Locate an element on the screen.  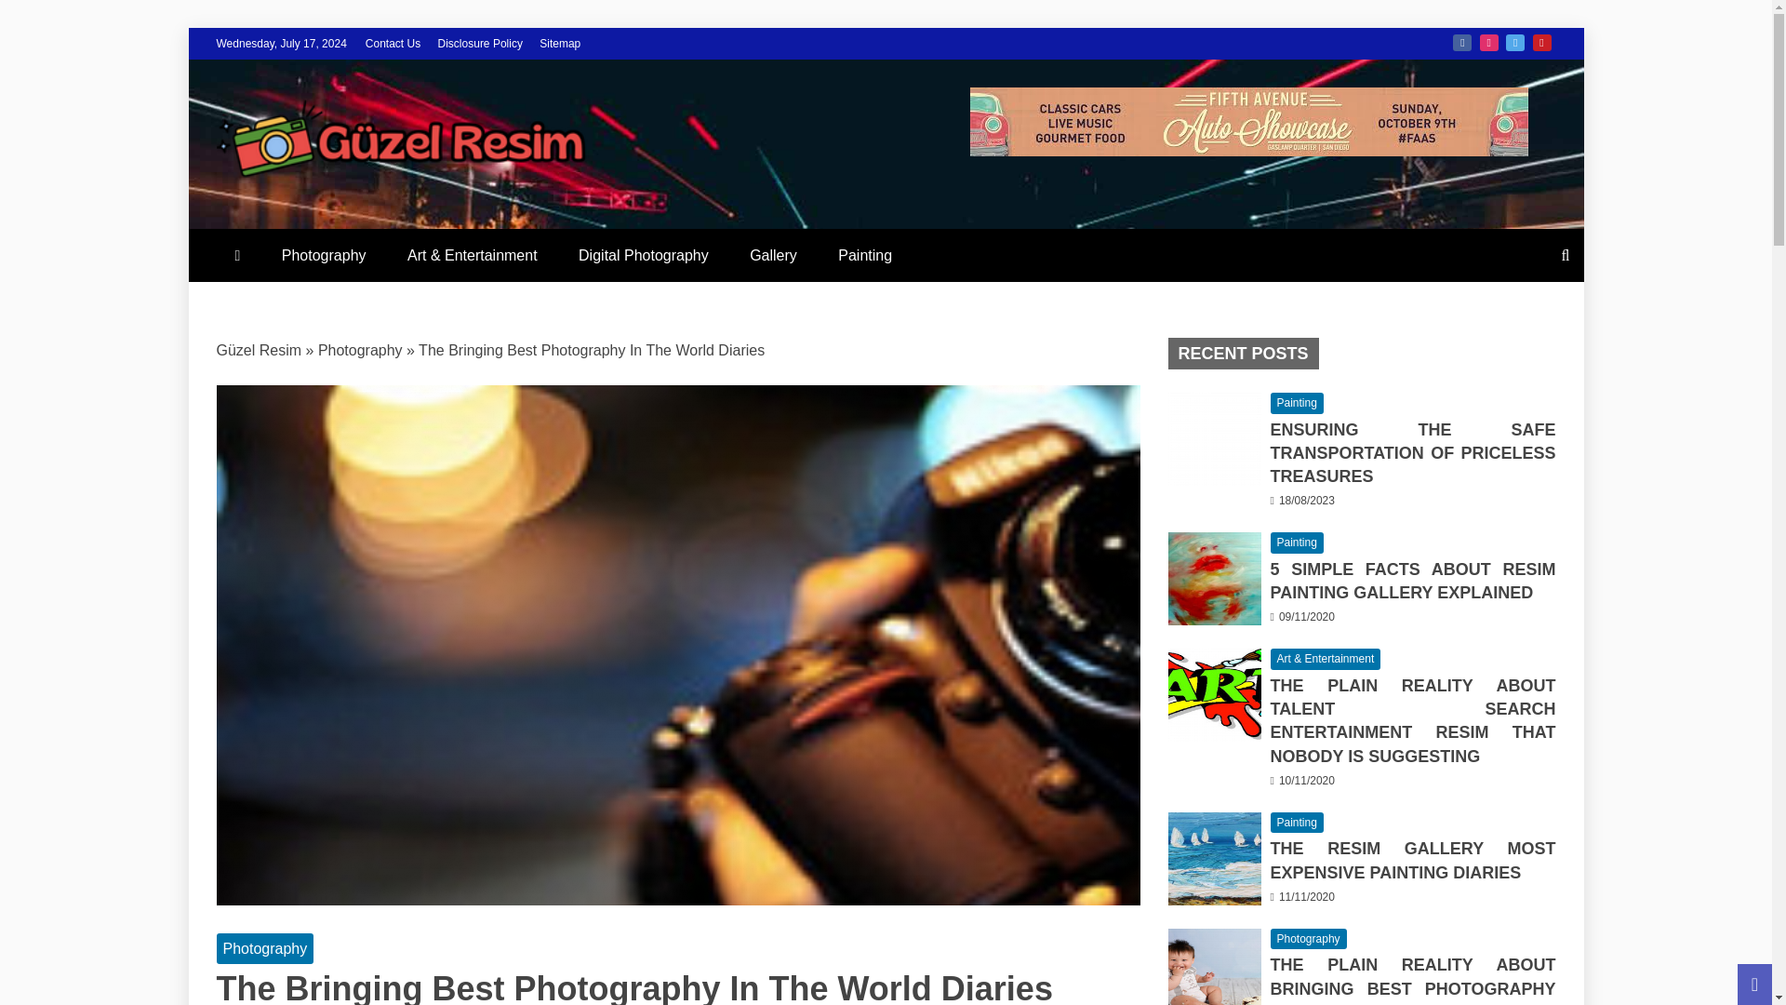
Disclosure Policy is located at coordinates (480, 43).